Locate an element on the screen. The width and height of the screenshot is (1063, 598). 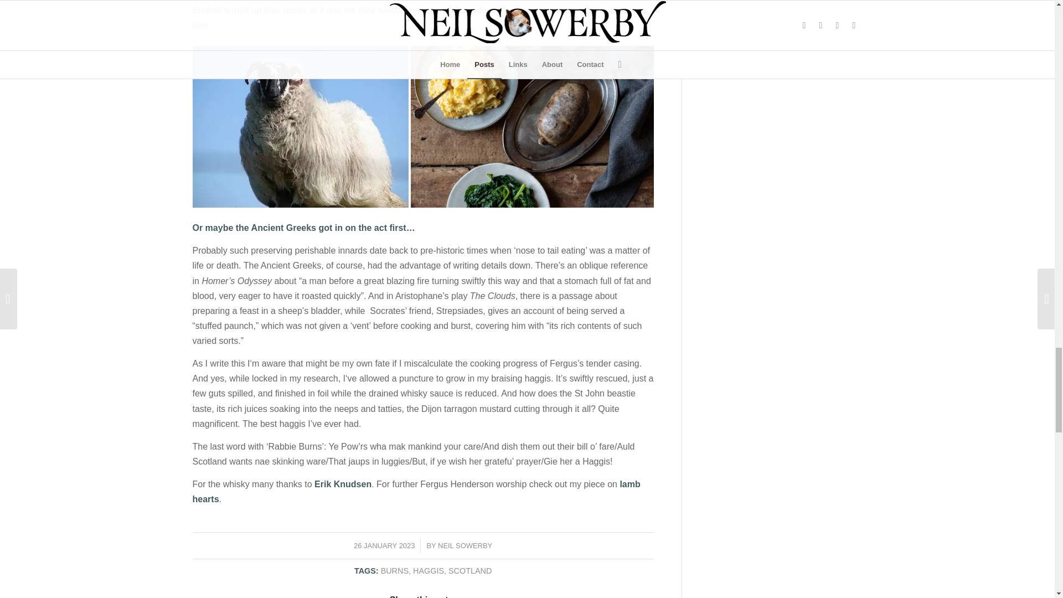
BURNS is located at coordinates (394, 570).